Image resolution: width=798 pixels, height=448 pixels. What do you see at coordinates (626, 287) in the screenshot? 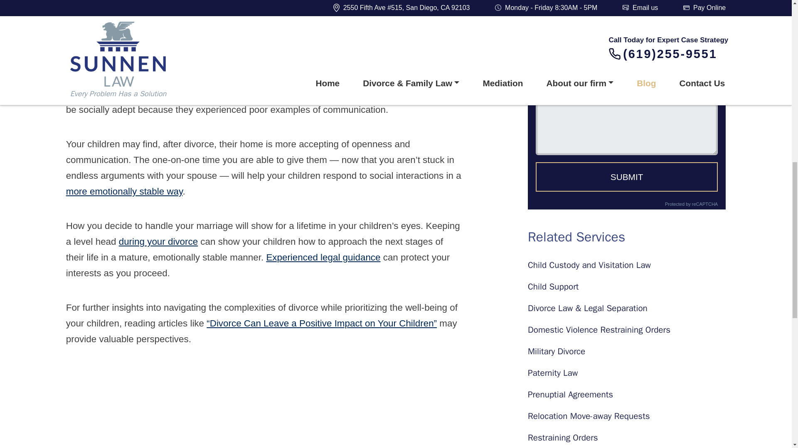
I see `Child Support` at bounding box center [626, 287].